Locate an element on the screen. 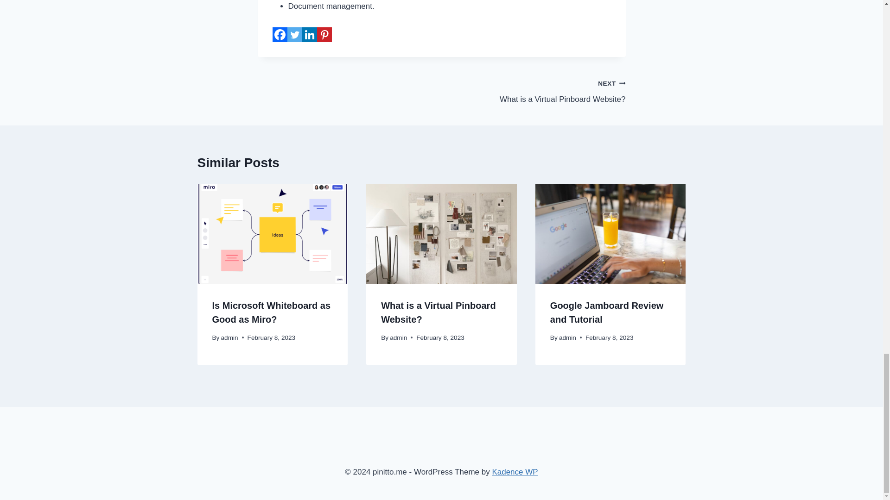  Google Jamboard Review and Tutorial is located at coordinates (607, 312).